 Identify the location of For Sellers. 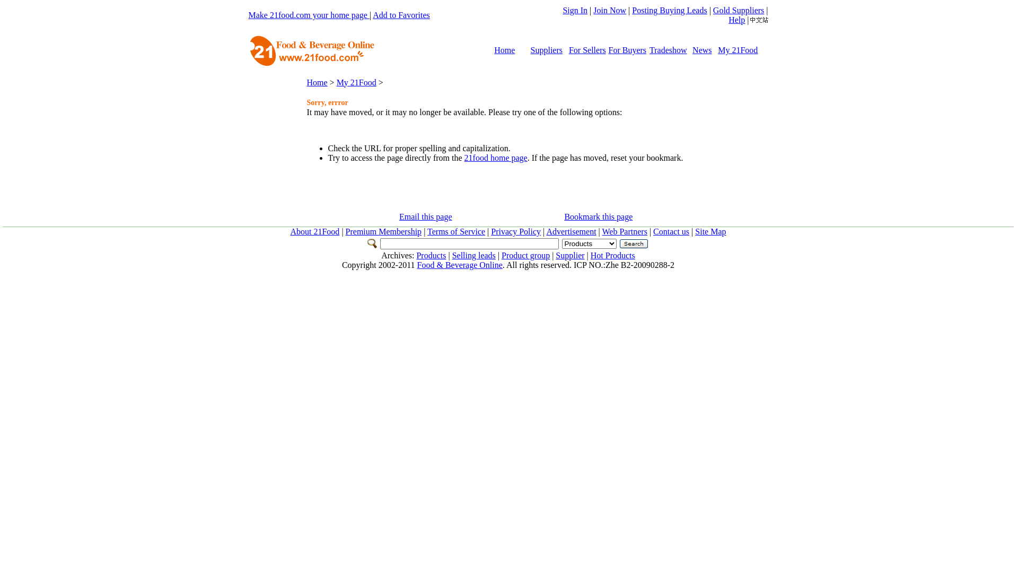
(587, 50).